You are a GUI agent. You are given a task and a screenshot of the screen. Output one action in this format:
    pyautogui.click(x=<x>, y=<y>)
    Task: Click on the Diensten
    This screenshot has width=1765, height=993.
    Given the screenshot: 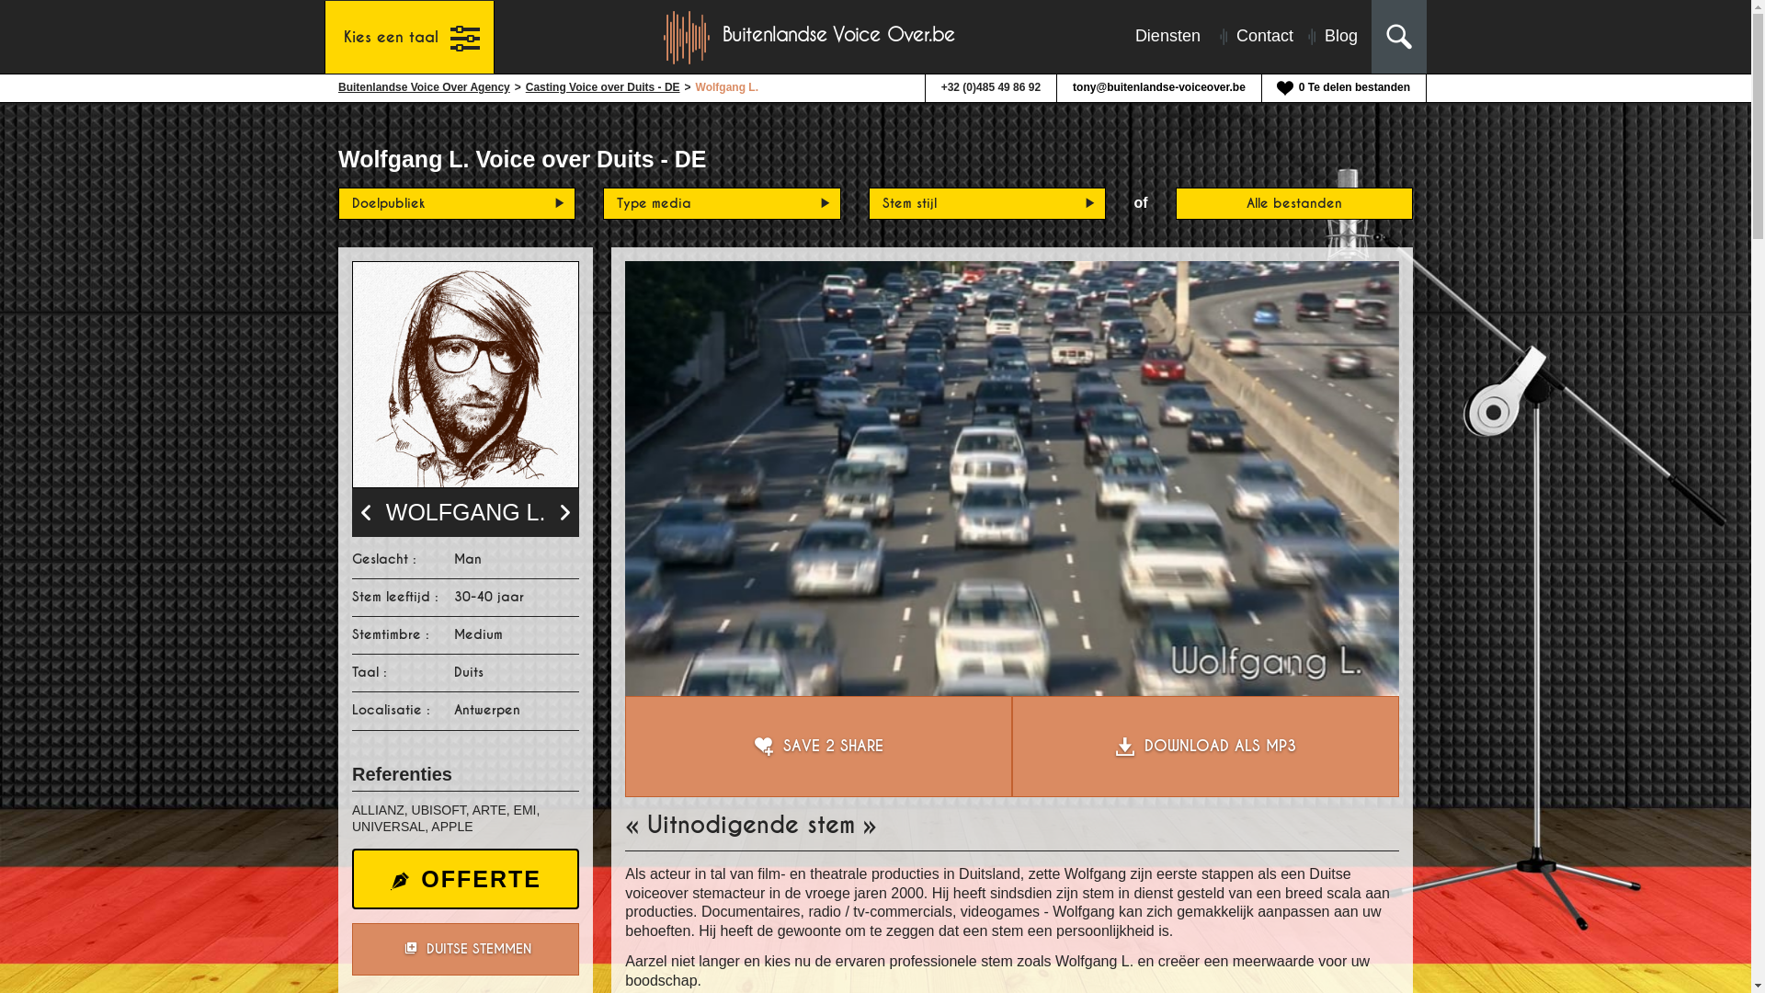 What is the action you would take?
    pyautogui.click(x=1166, y=37)
    